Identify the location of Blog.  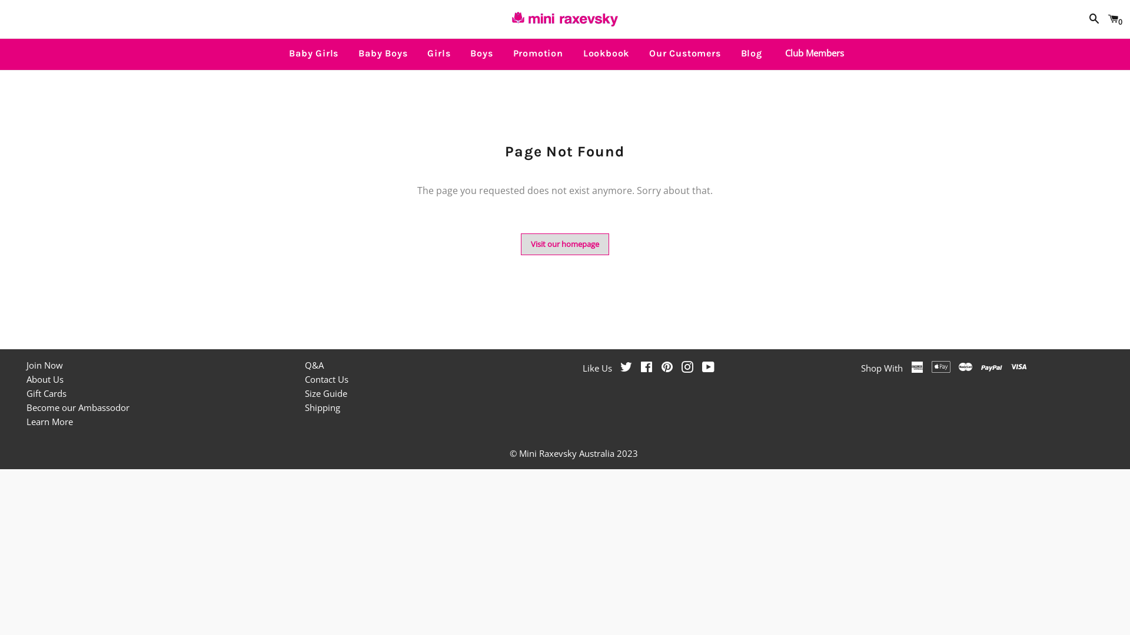
(752, 54).